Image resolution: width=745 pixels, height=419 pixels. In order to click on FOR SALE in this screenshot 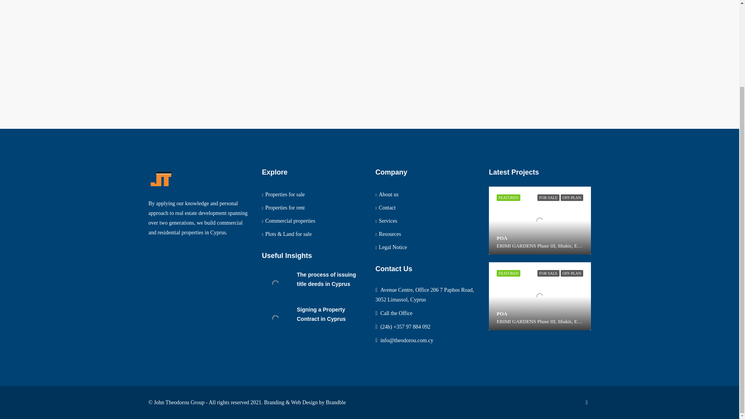, I will do `click(548, 198)`.